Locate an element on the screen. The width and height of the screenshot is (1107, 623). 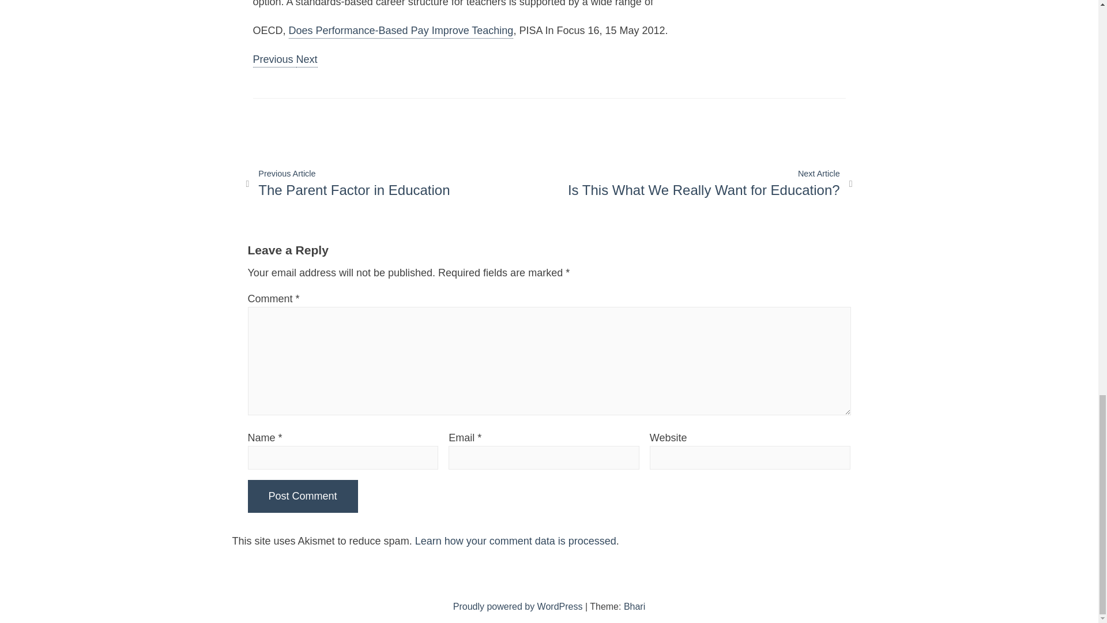
Does Performance-Based Pay Improve Teaching is located at coordinates (710, 185).